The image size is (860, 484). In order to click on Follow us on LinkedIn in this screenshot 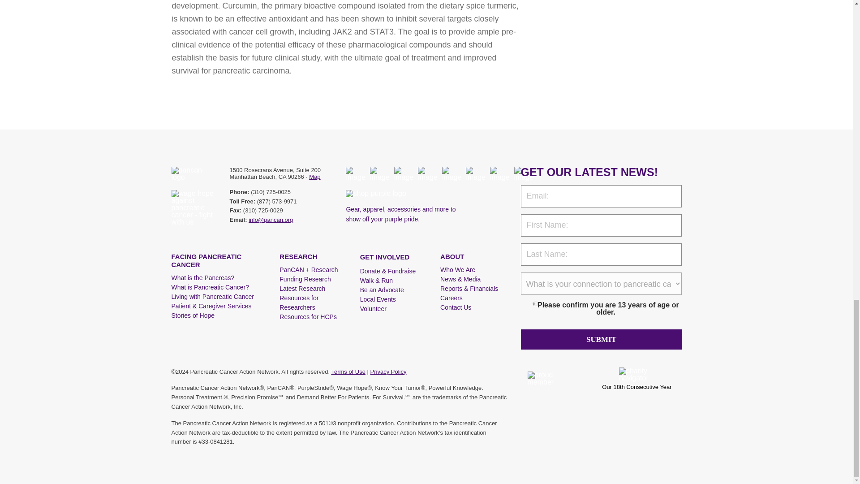, I will do `click(476, 173)`.